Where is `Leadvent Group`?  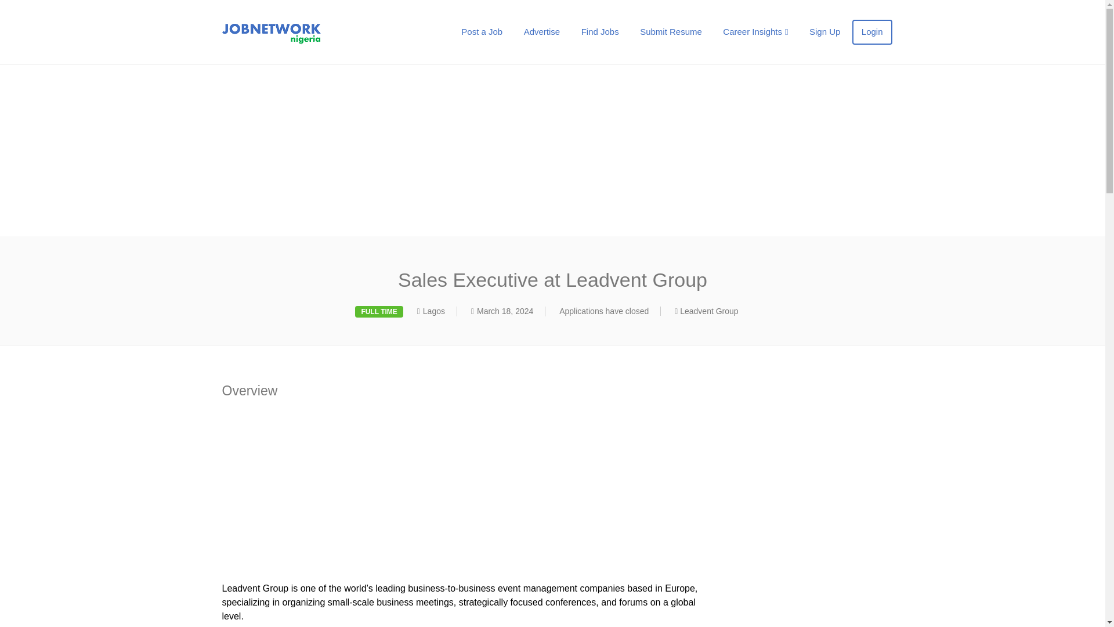 Leadvent Group is located at coordinates (708, 311).